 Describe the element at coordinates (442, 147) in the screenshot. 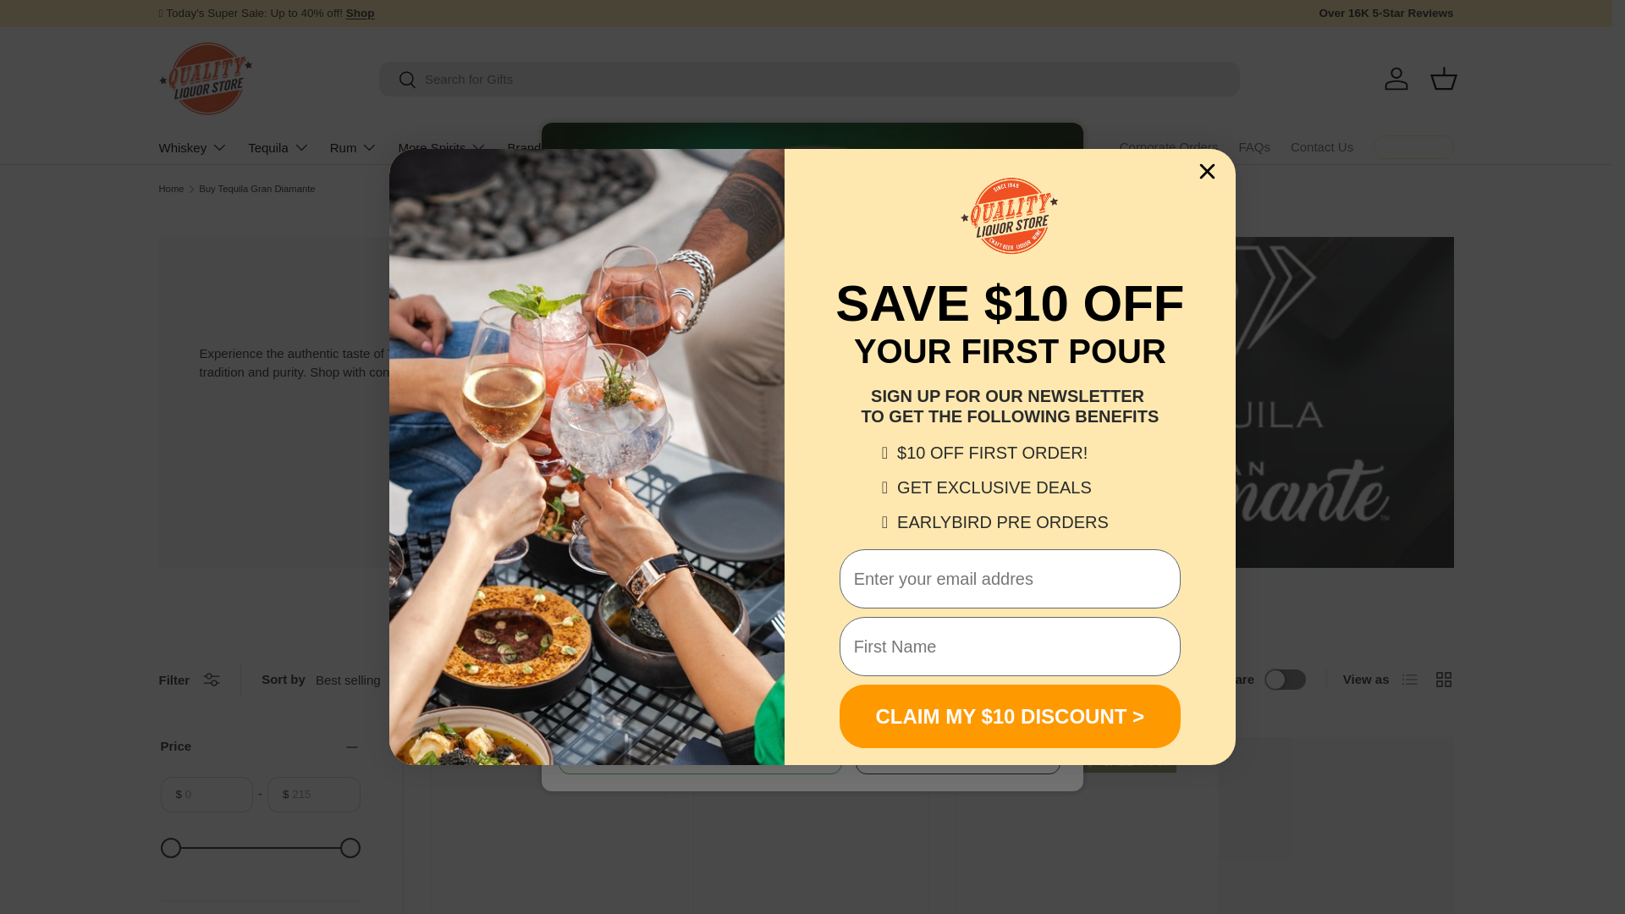

I see `More Spirits` at that location.